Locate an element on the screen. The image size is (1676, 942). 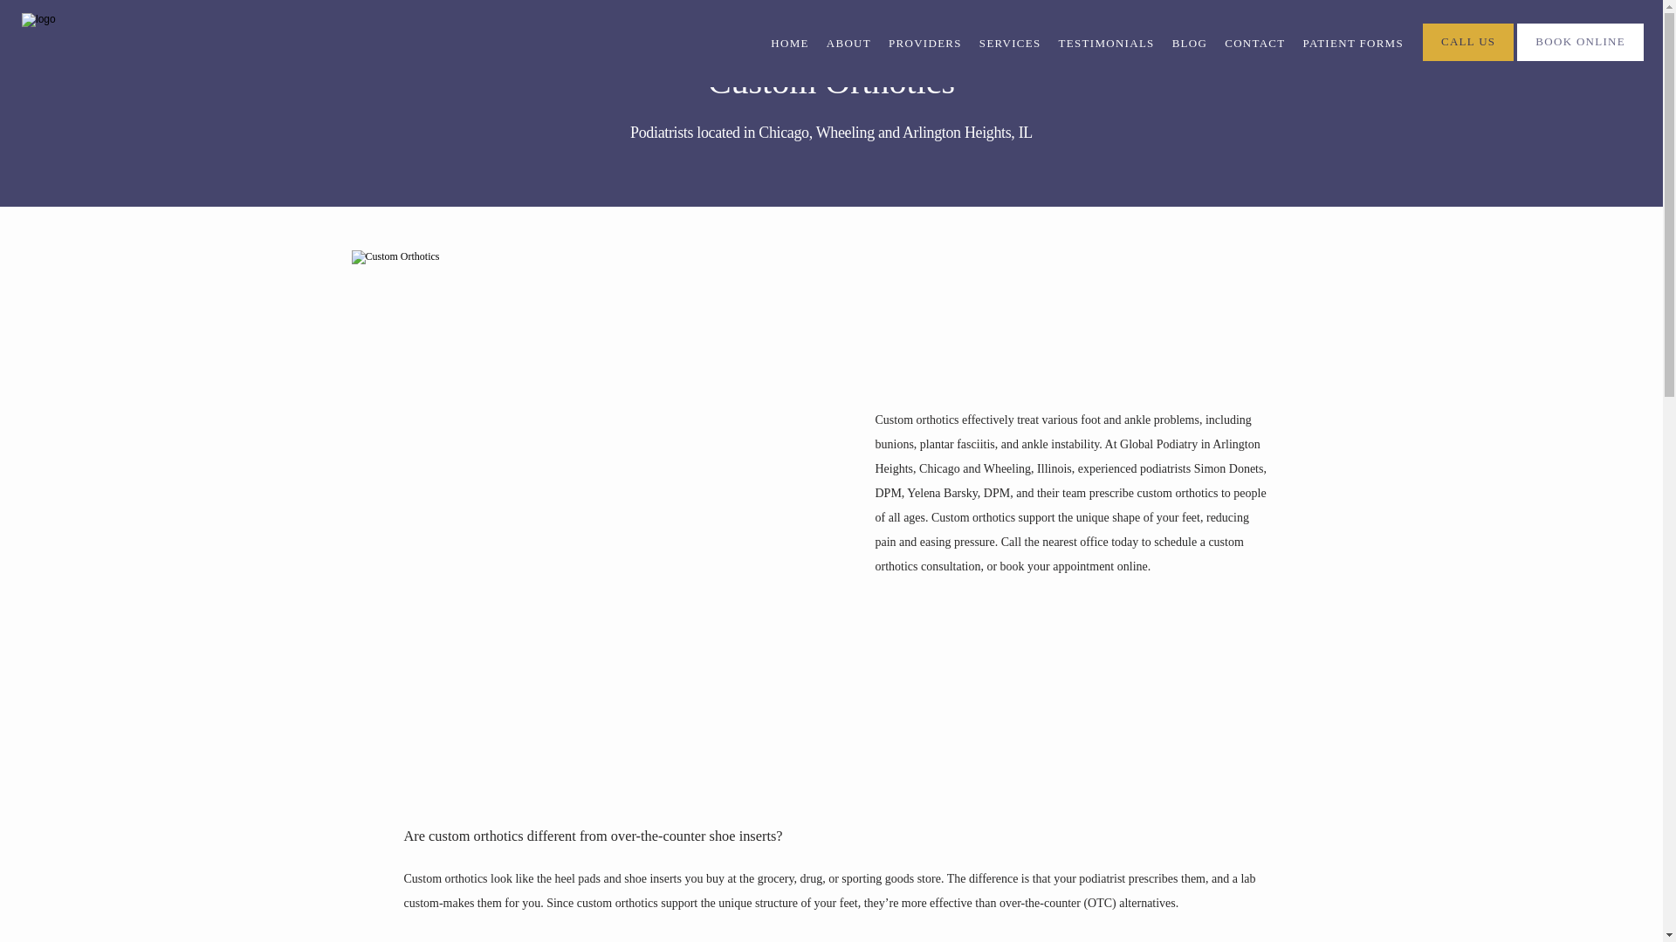
BLOG is located at coordinates (1190, 44).